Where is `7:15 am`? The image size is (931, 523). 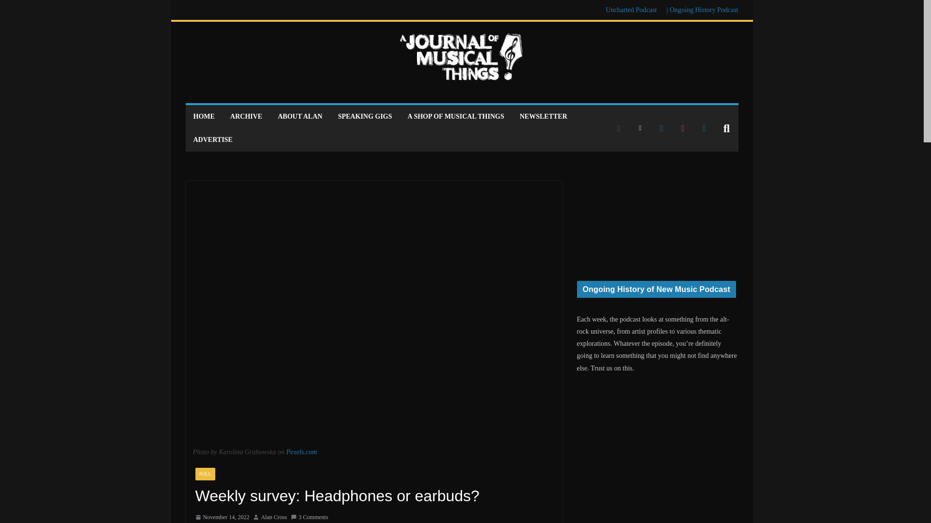
7:15 am is located at coordinates (222, 518).